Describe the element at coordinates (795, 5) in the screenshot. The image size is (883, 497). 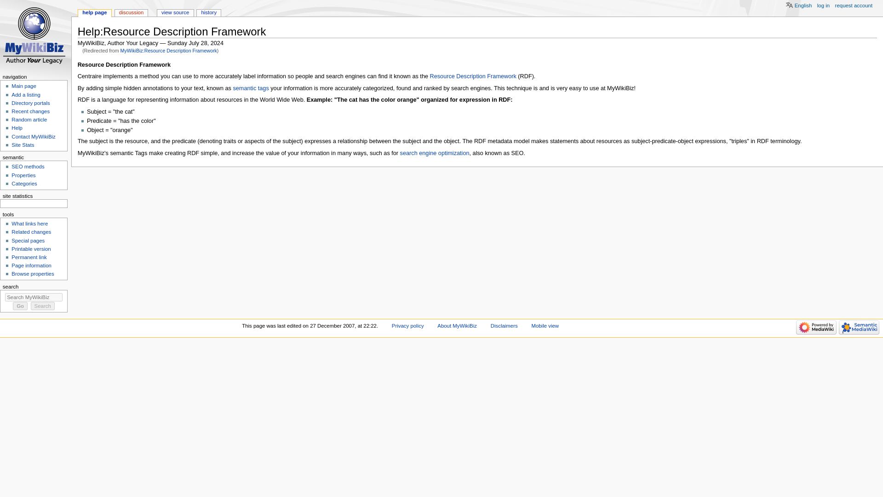
I see `English` at that location.